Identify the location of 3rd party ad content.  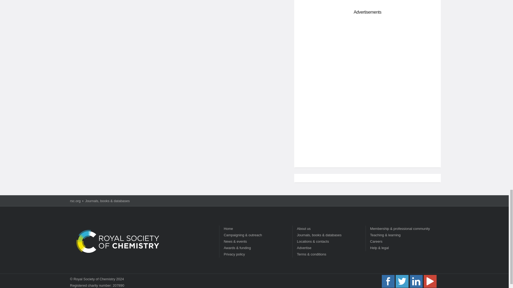
(368, 54).